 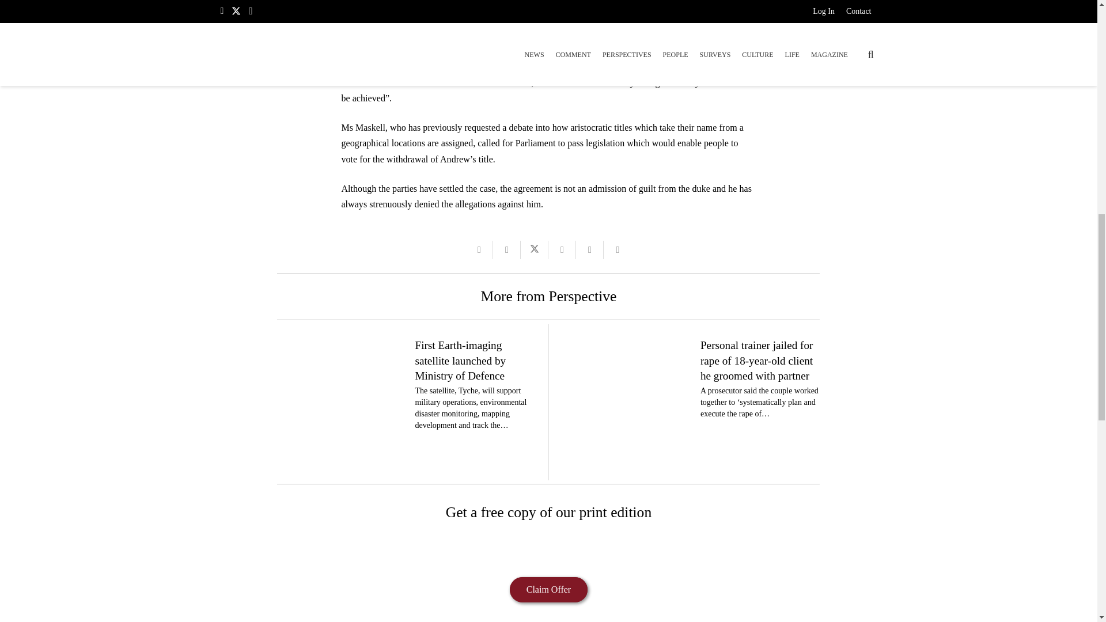 I want to click on Email this, so click(x=479, y=250).